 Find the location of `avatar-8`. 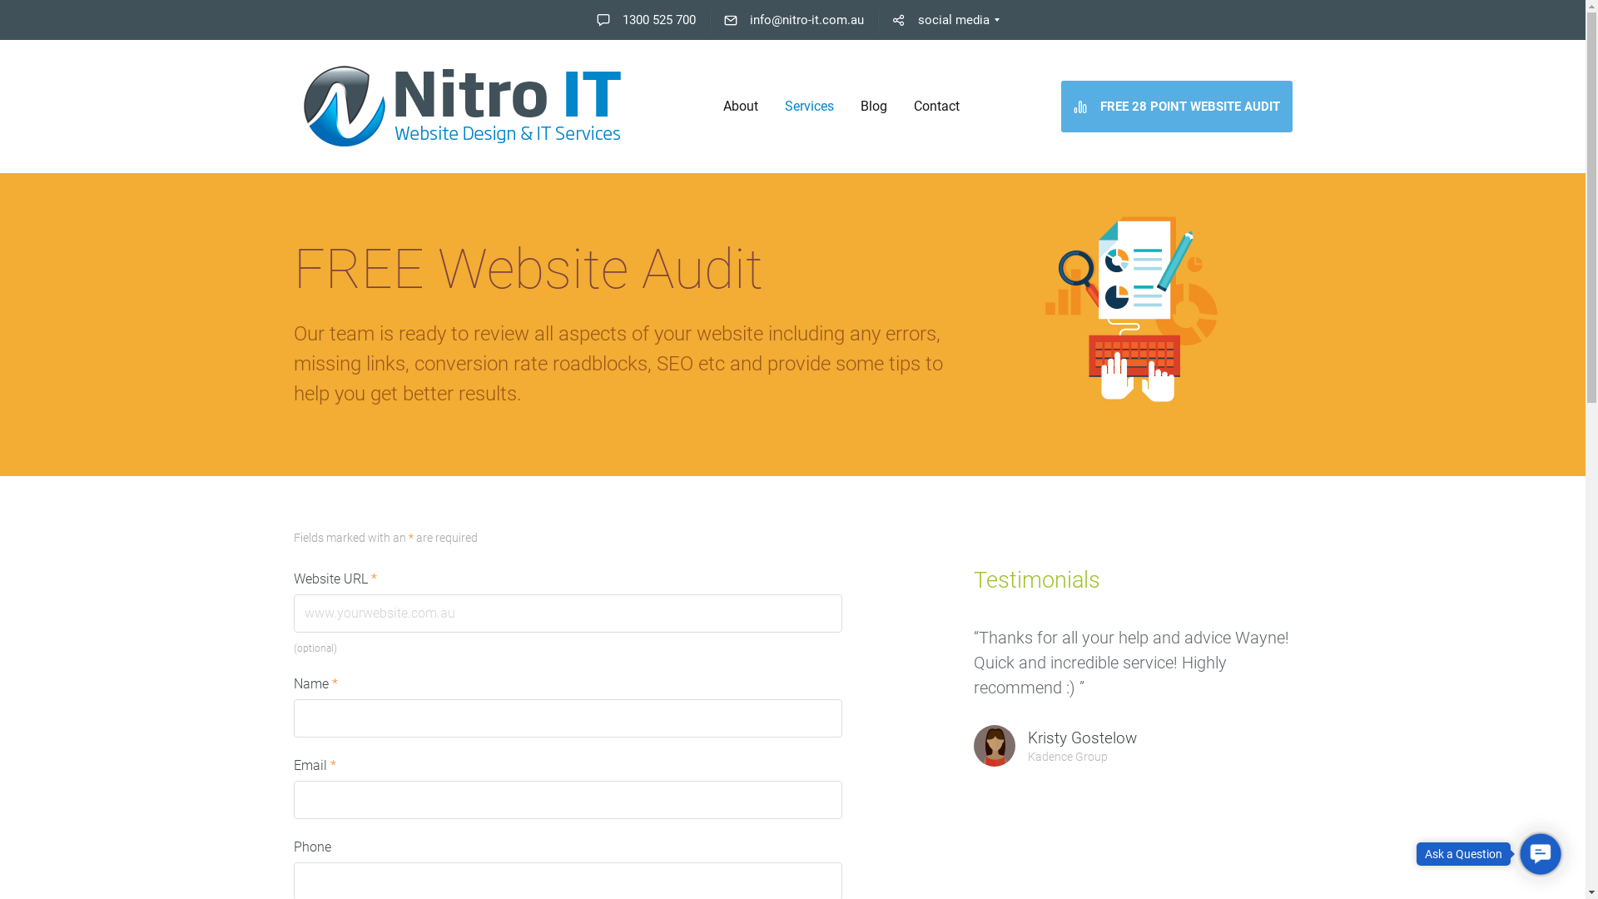

avatar-8 is located at coordinates (995, 746).